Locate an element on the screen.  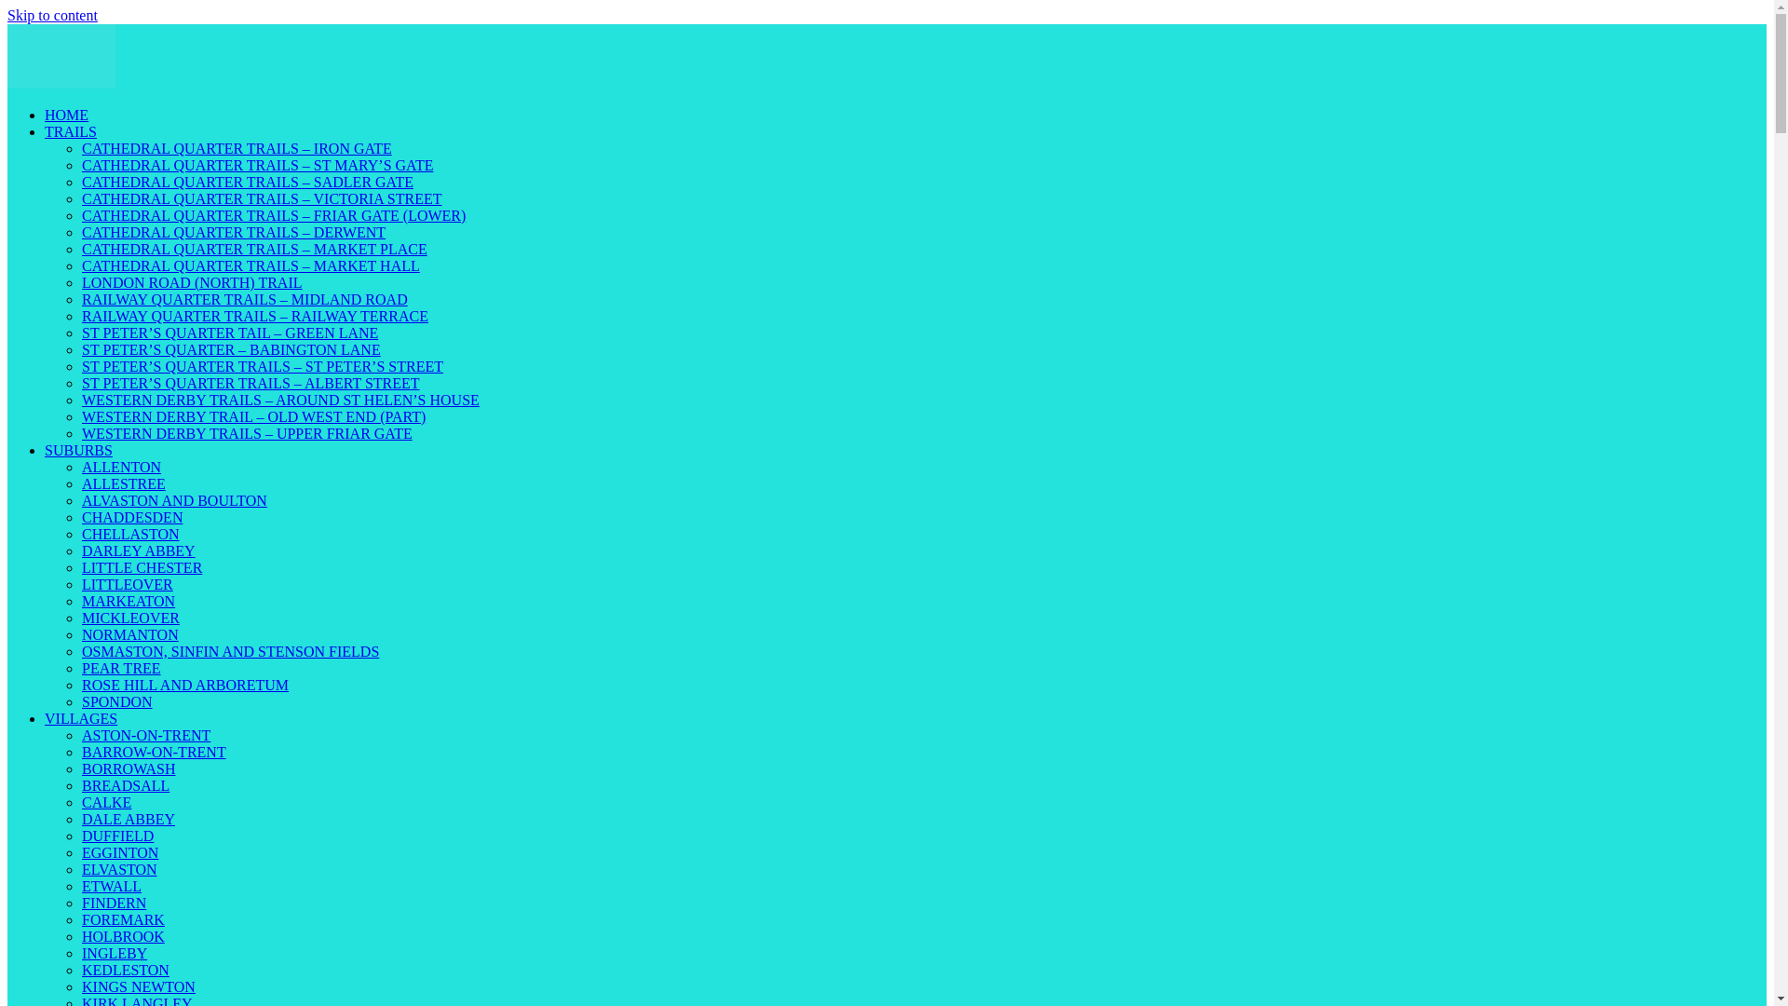
NORMANTON is located at coordinates (130, 634).